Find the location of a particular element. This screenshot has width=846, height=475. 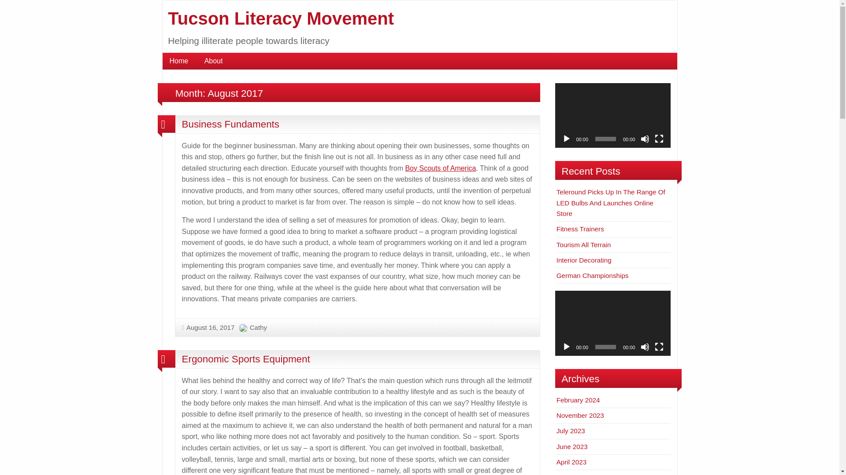

November 2023 is located at coordinates (580, 415).